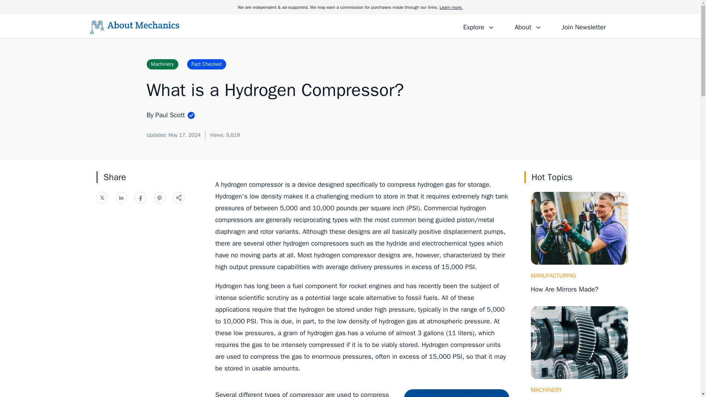 This screenshot has width=706, height=397. I want to click on Explore, so click(479, 26).